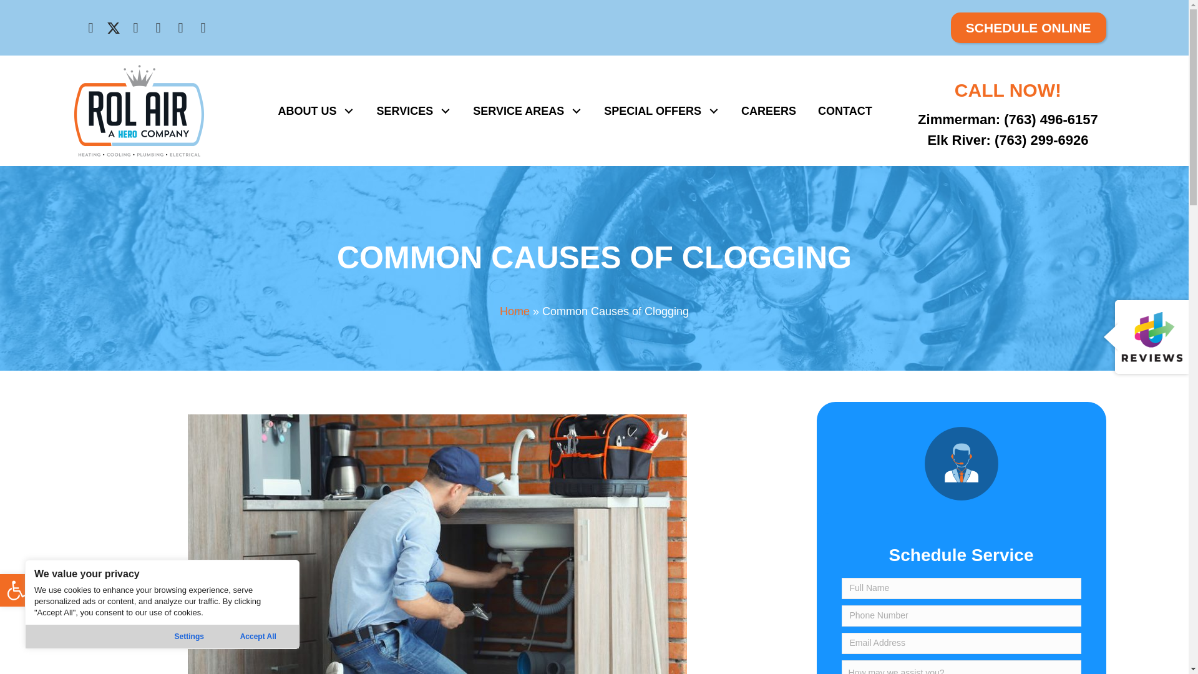 The width and height of the screenshot is (1198, 674). What do you see at coordinates (258, 637) in the screenshot?
I see `Accept All` at bounding box center [258, 637].